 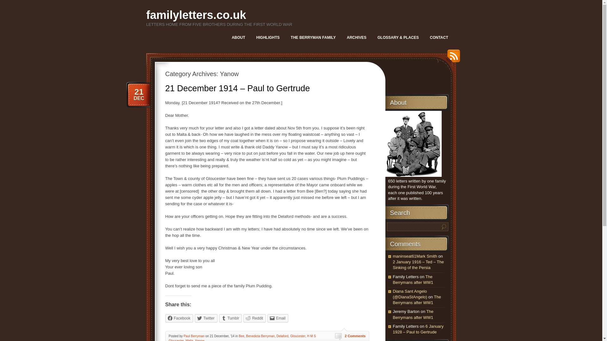 I want to click on CONTACT, so click(x=439, y=37).